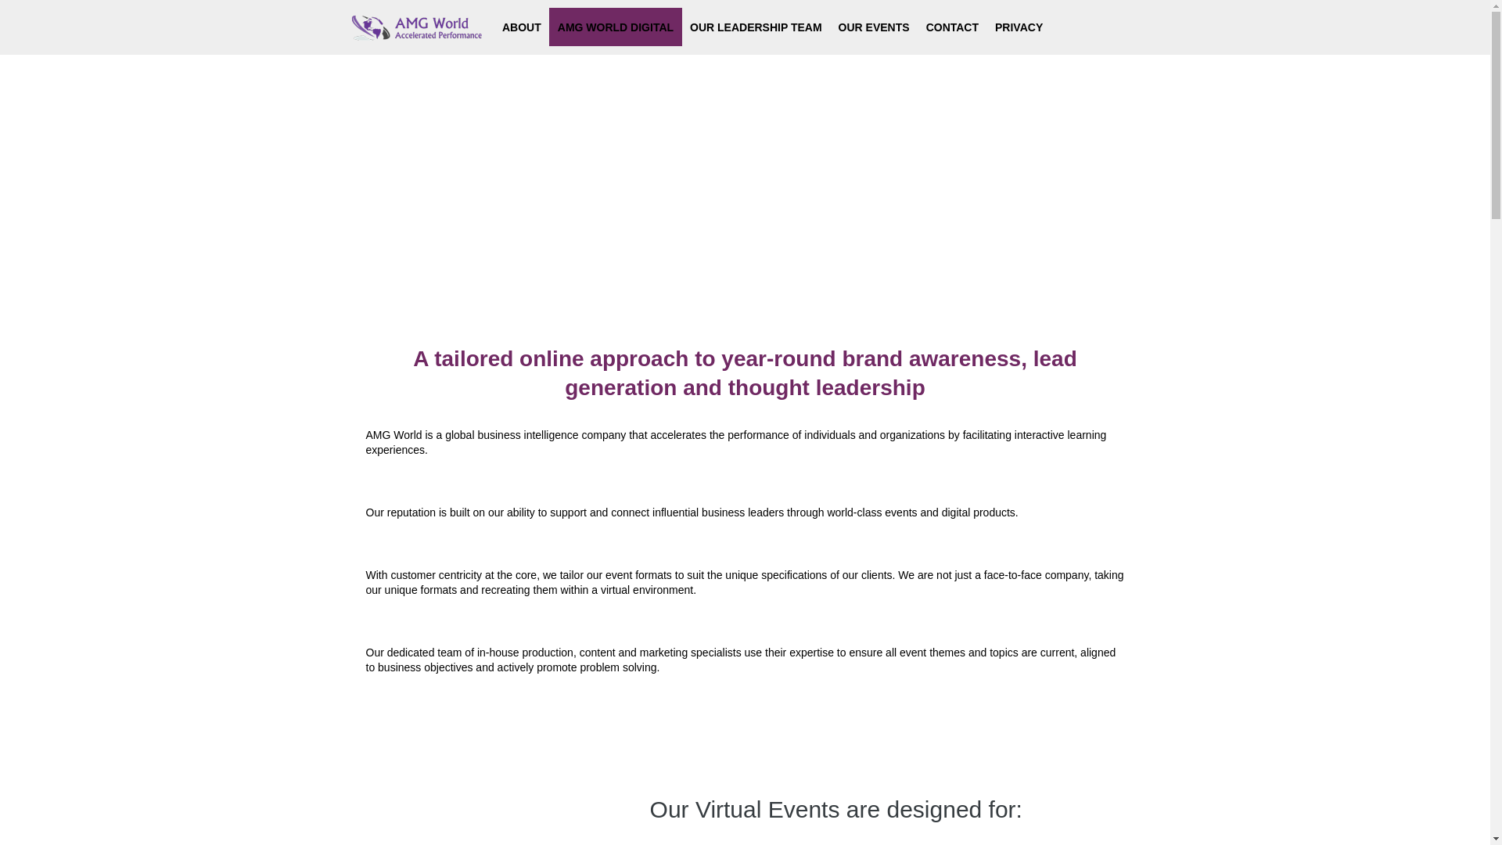 This screenshot has height=845, width=1502. What do you see at coordinates (615, 27) in the screenshot?
I see `AMG WORLD DIGITAL` at bounding box center [615, 27].